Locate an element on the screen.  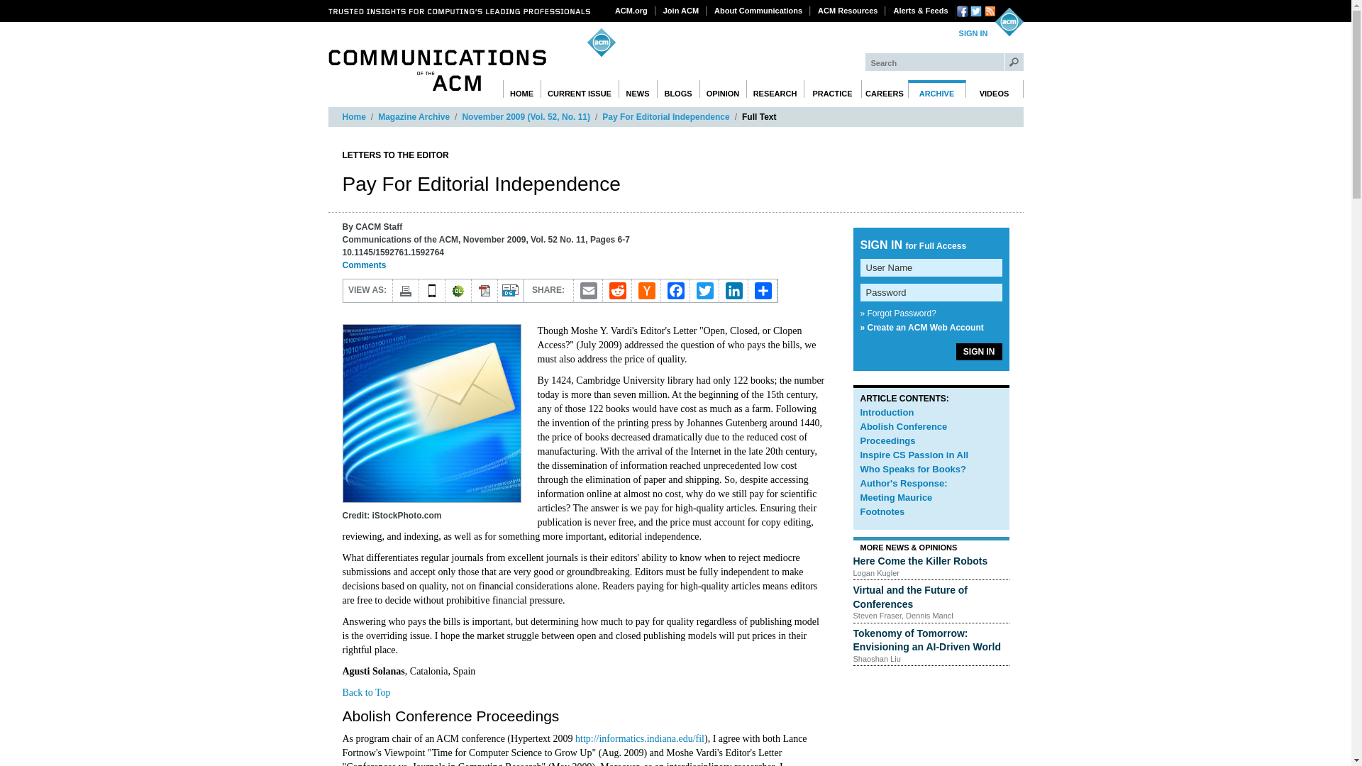
letters to the editor illustration is located at coordinates (431, 413).